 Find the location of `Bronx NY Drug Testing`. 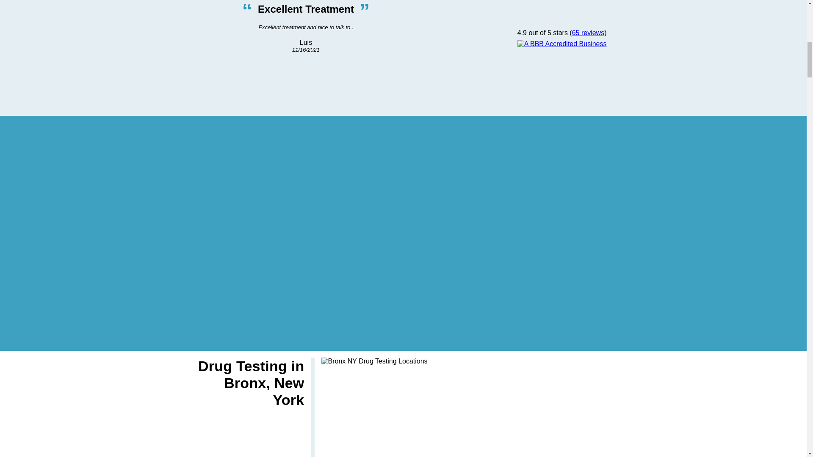

Bronx NY Drug Testing is located at coordinates (374, 361).